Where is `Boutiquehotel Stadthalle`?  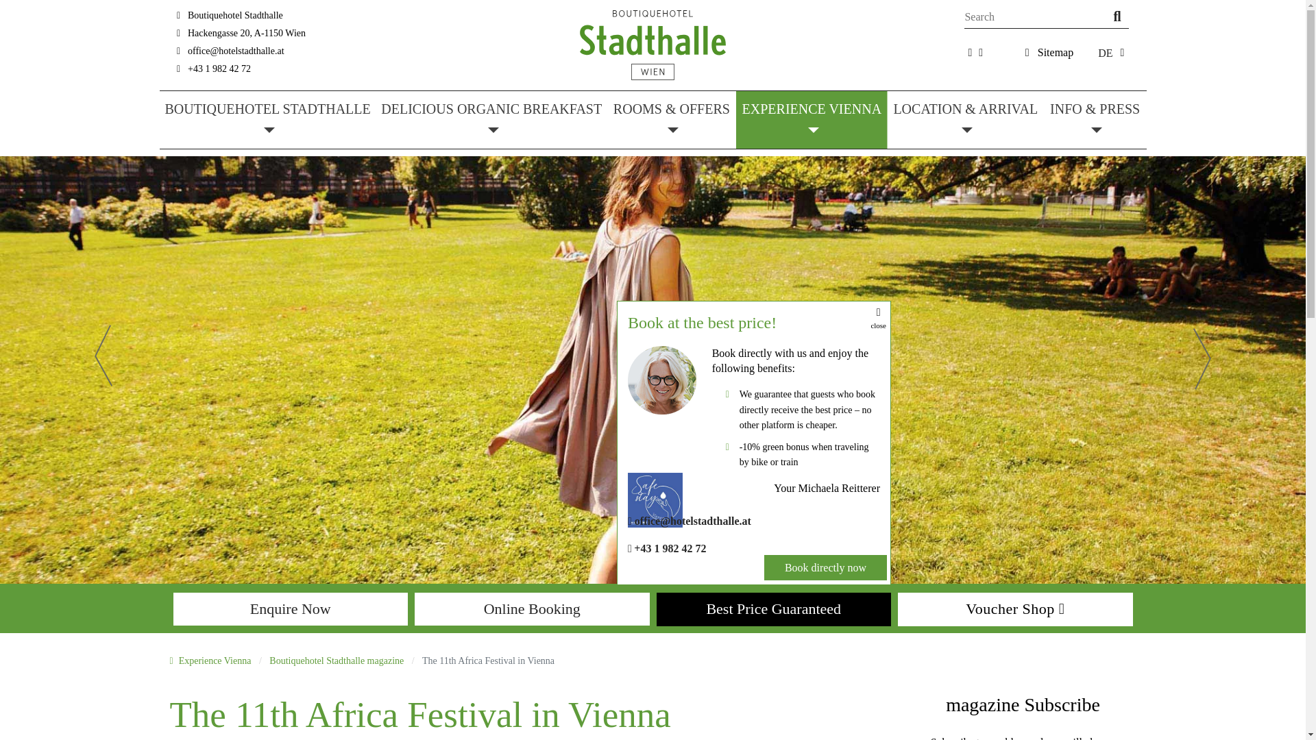 Boutiquehotel Stadthalle is located at coordinates (653, 45).